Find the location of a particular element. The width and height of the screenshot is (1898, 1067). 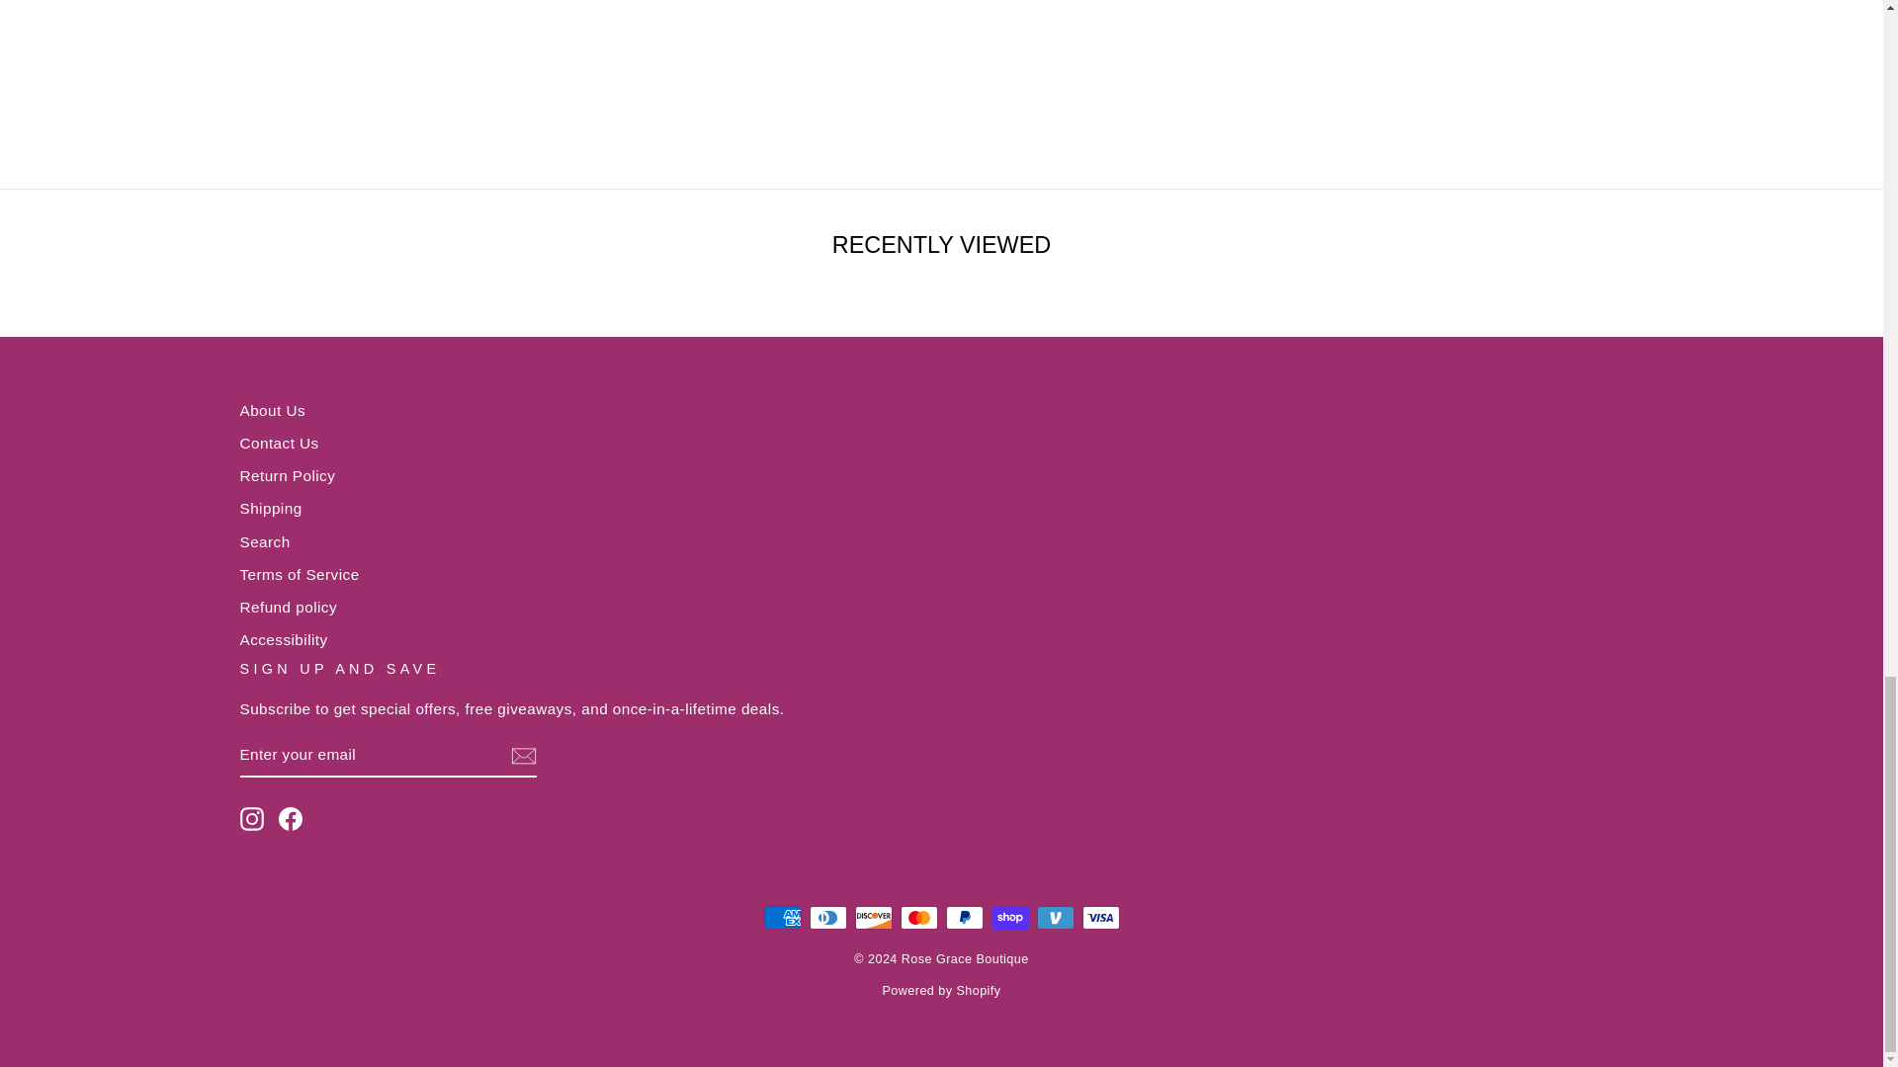

Rose Grace Boutique on Instagram is located at coordinates (251, 818).